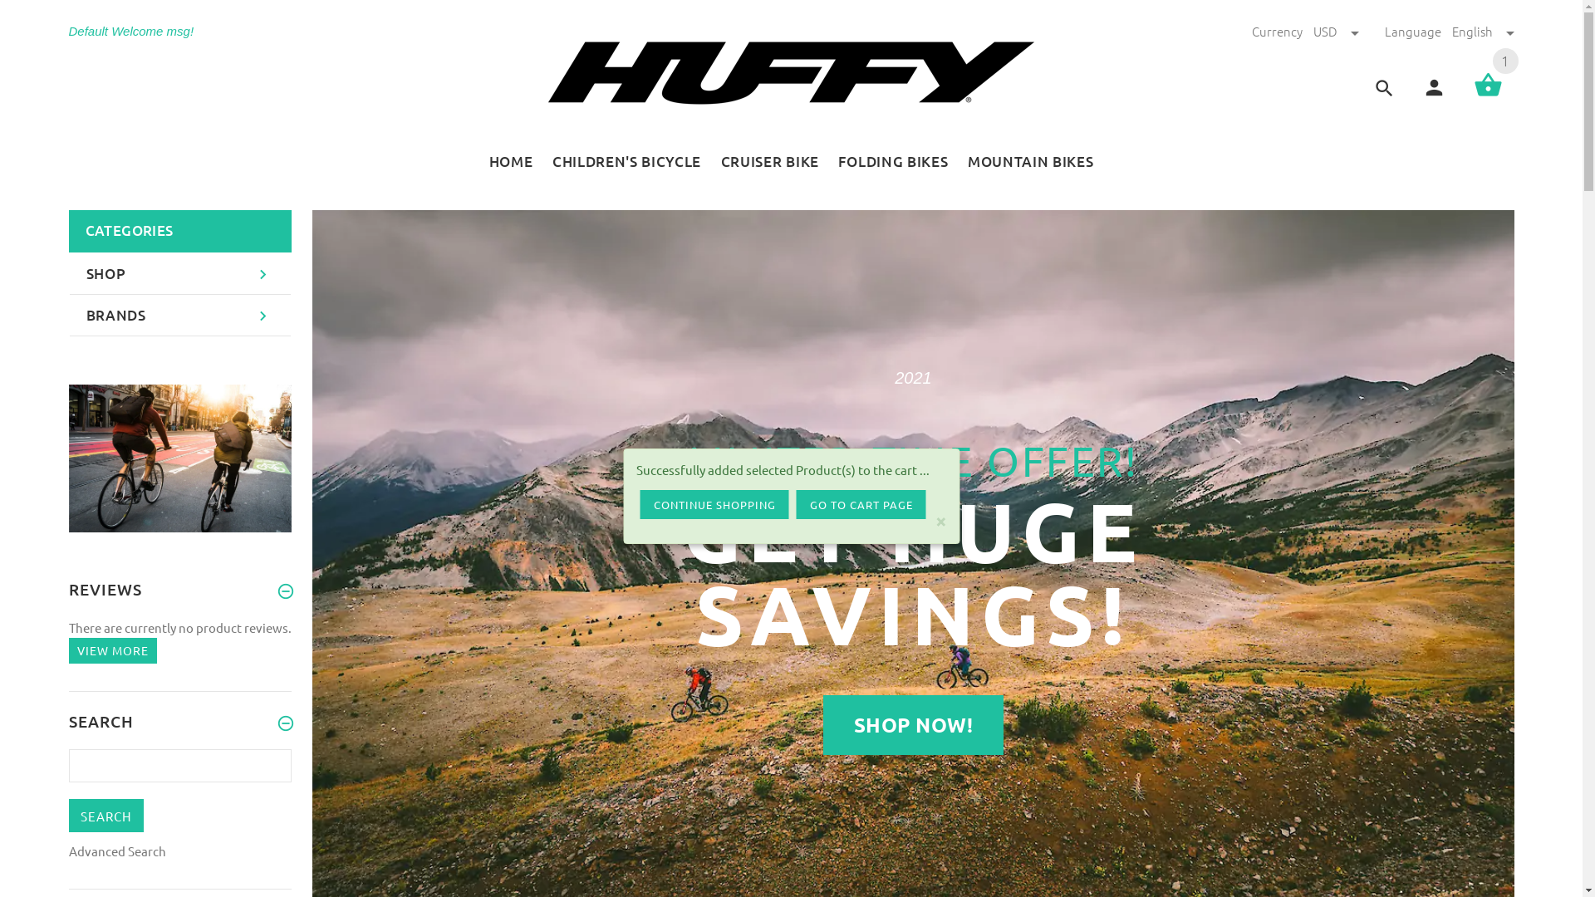  I want to click on CONTINUE SHOPPING, so click(714, 505).